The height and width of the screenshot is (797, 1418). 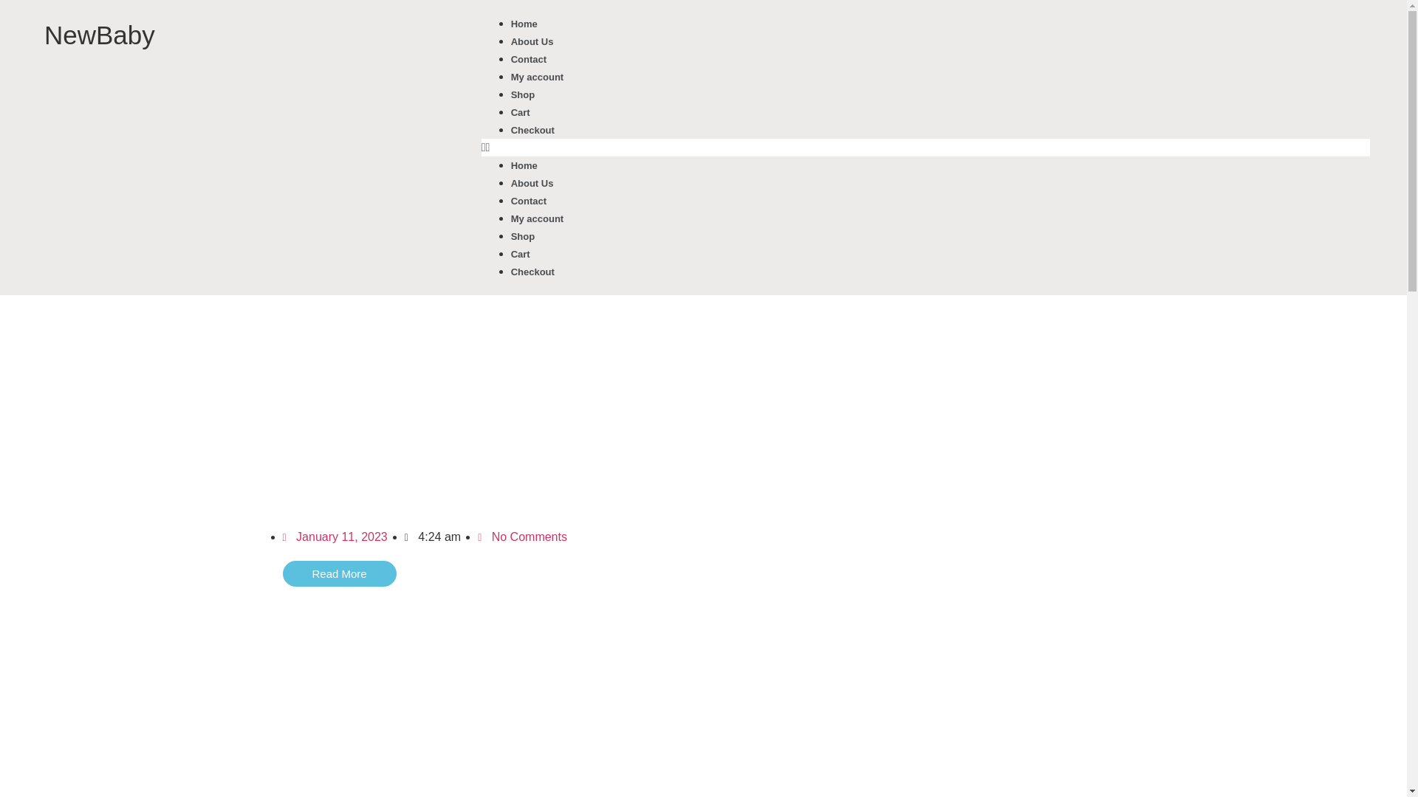 What do you see at coordinates (538, 218) in the screenshot?
I see `My account` at bounding box center [538, 218].